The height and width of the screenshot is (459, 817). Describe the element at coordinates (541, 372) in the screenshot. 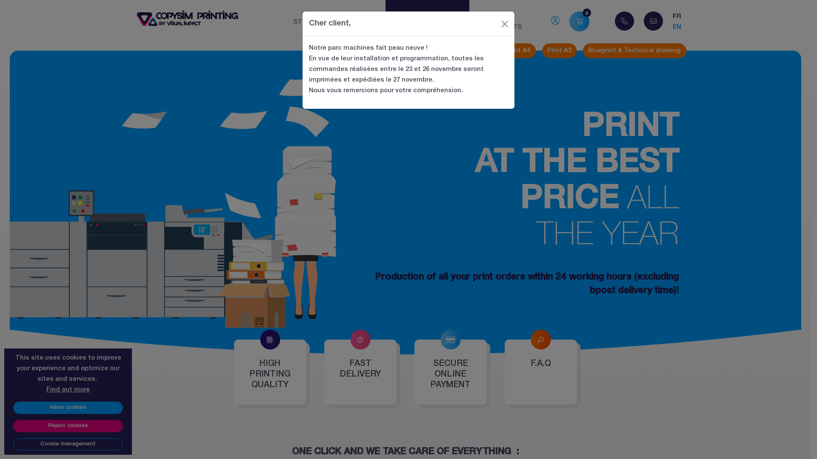

I see `F.A.Q` at that location.